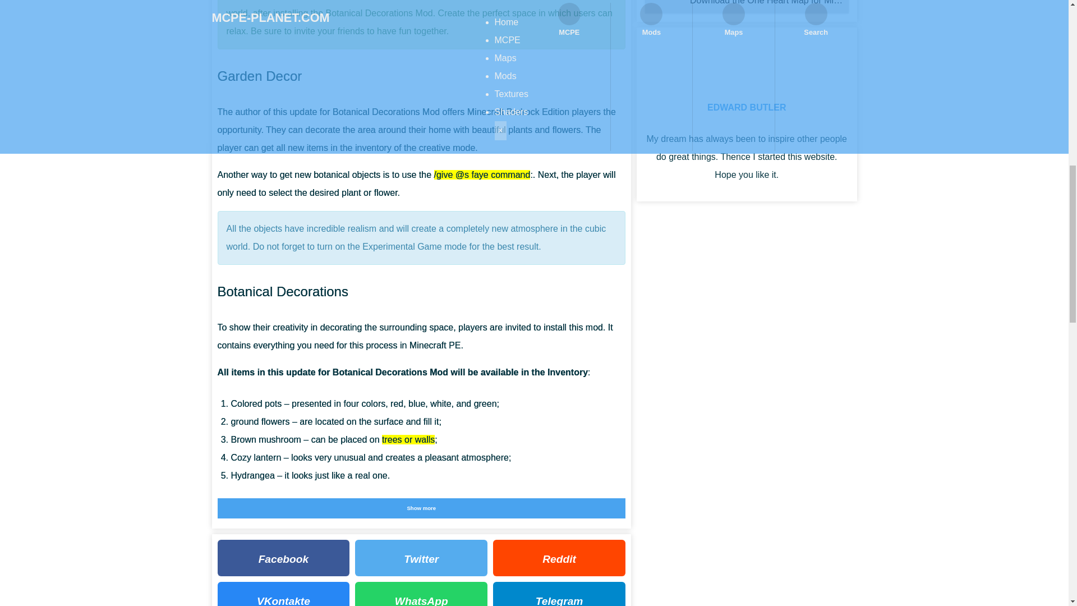 This screenshot has height=606, width=1077. I want to click on EDWARD BUTLER, so click(747, 107).